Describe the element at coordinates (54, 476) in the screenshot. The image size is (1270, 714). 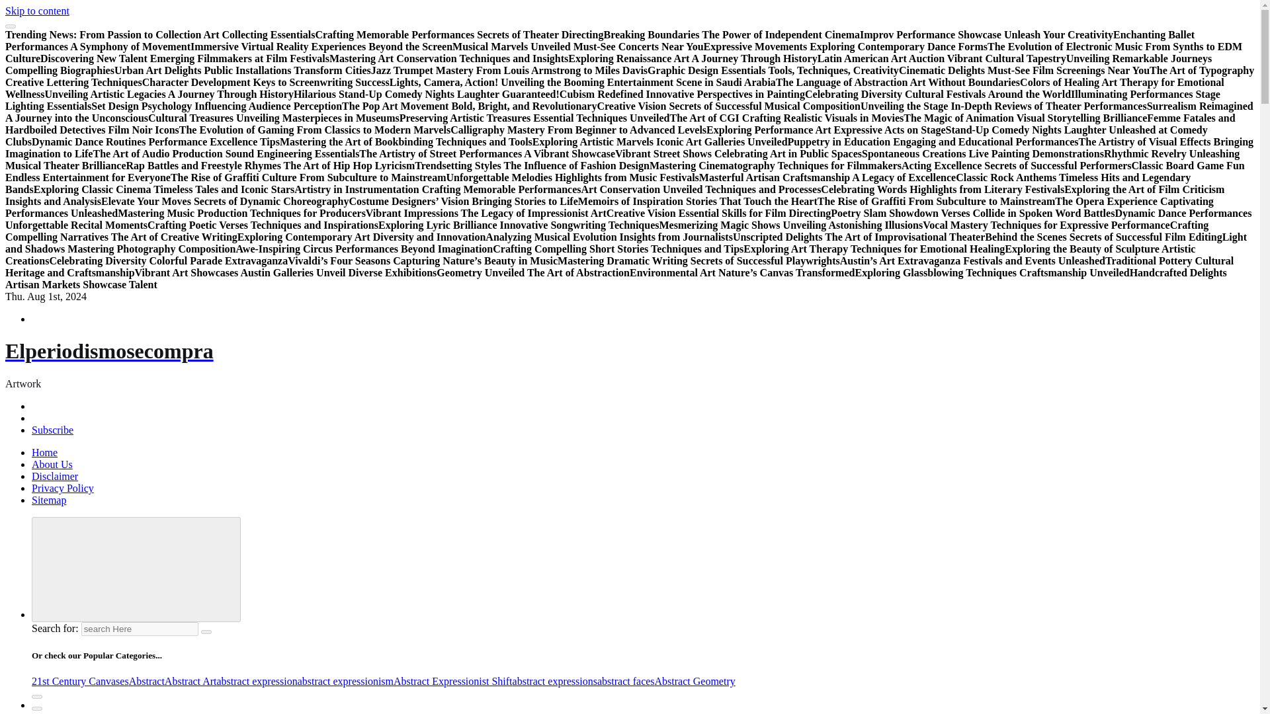
I see `Disclaimer` at that location.